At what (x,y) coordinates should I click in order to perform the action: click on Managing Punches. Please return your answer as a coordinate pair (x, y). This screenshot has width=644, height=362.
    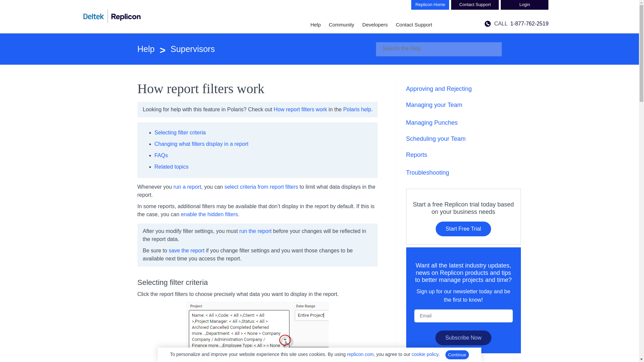
    Looking at the image, I should click on (431, 123).